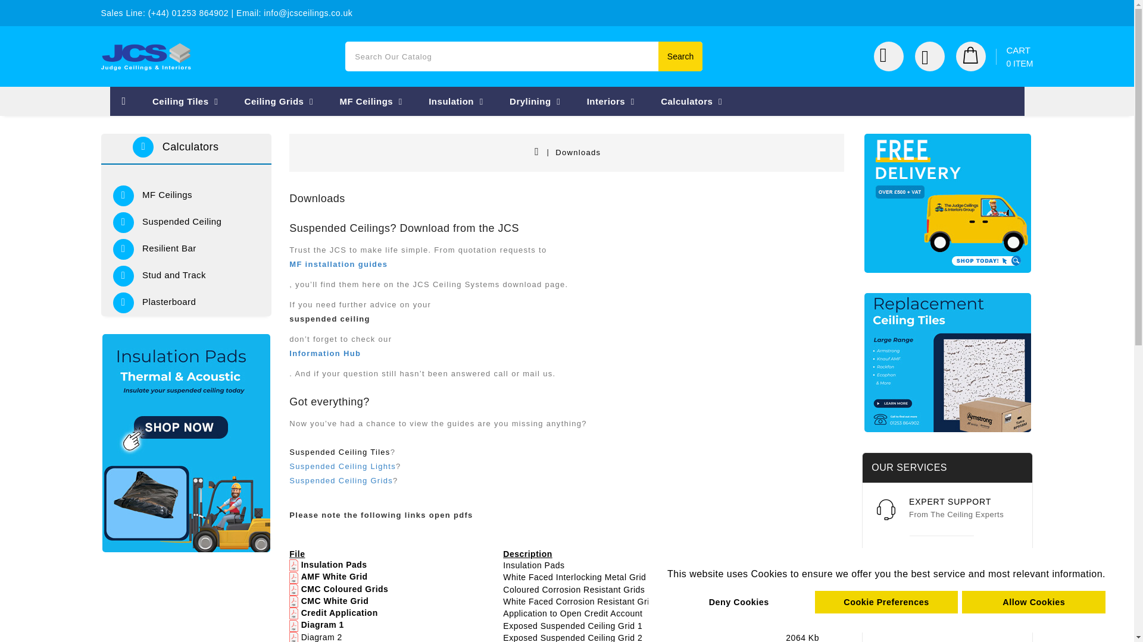 The image size is (1143, 642). I want to click on MF Ceilings, so click(739, 602).